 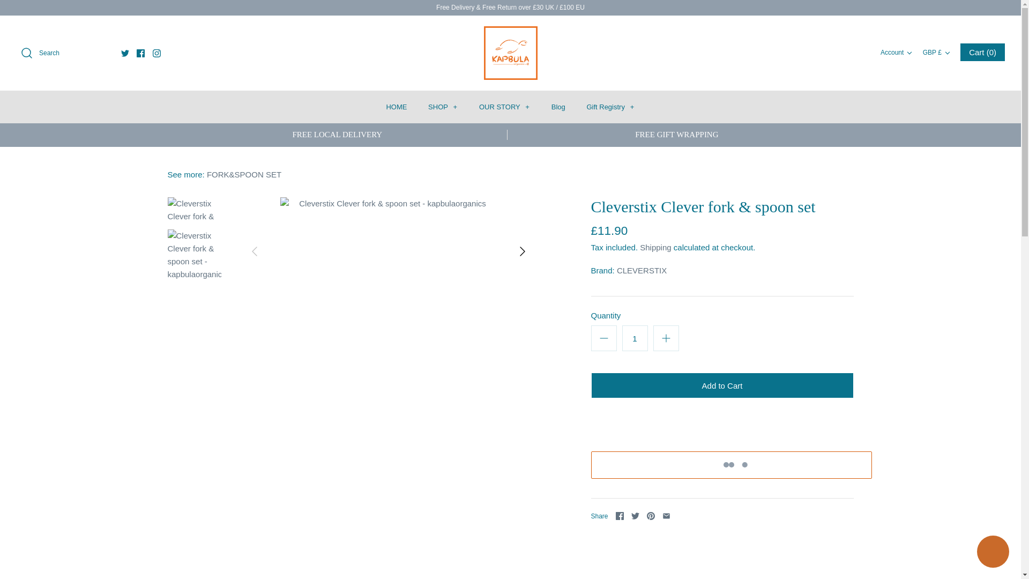 I want to click on Add to Cart, so click(x=721, y=385).